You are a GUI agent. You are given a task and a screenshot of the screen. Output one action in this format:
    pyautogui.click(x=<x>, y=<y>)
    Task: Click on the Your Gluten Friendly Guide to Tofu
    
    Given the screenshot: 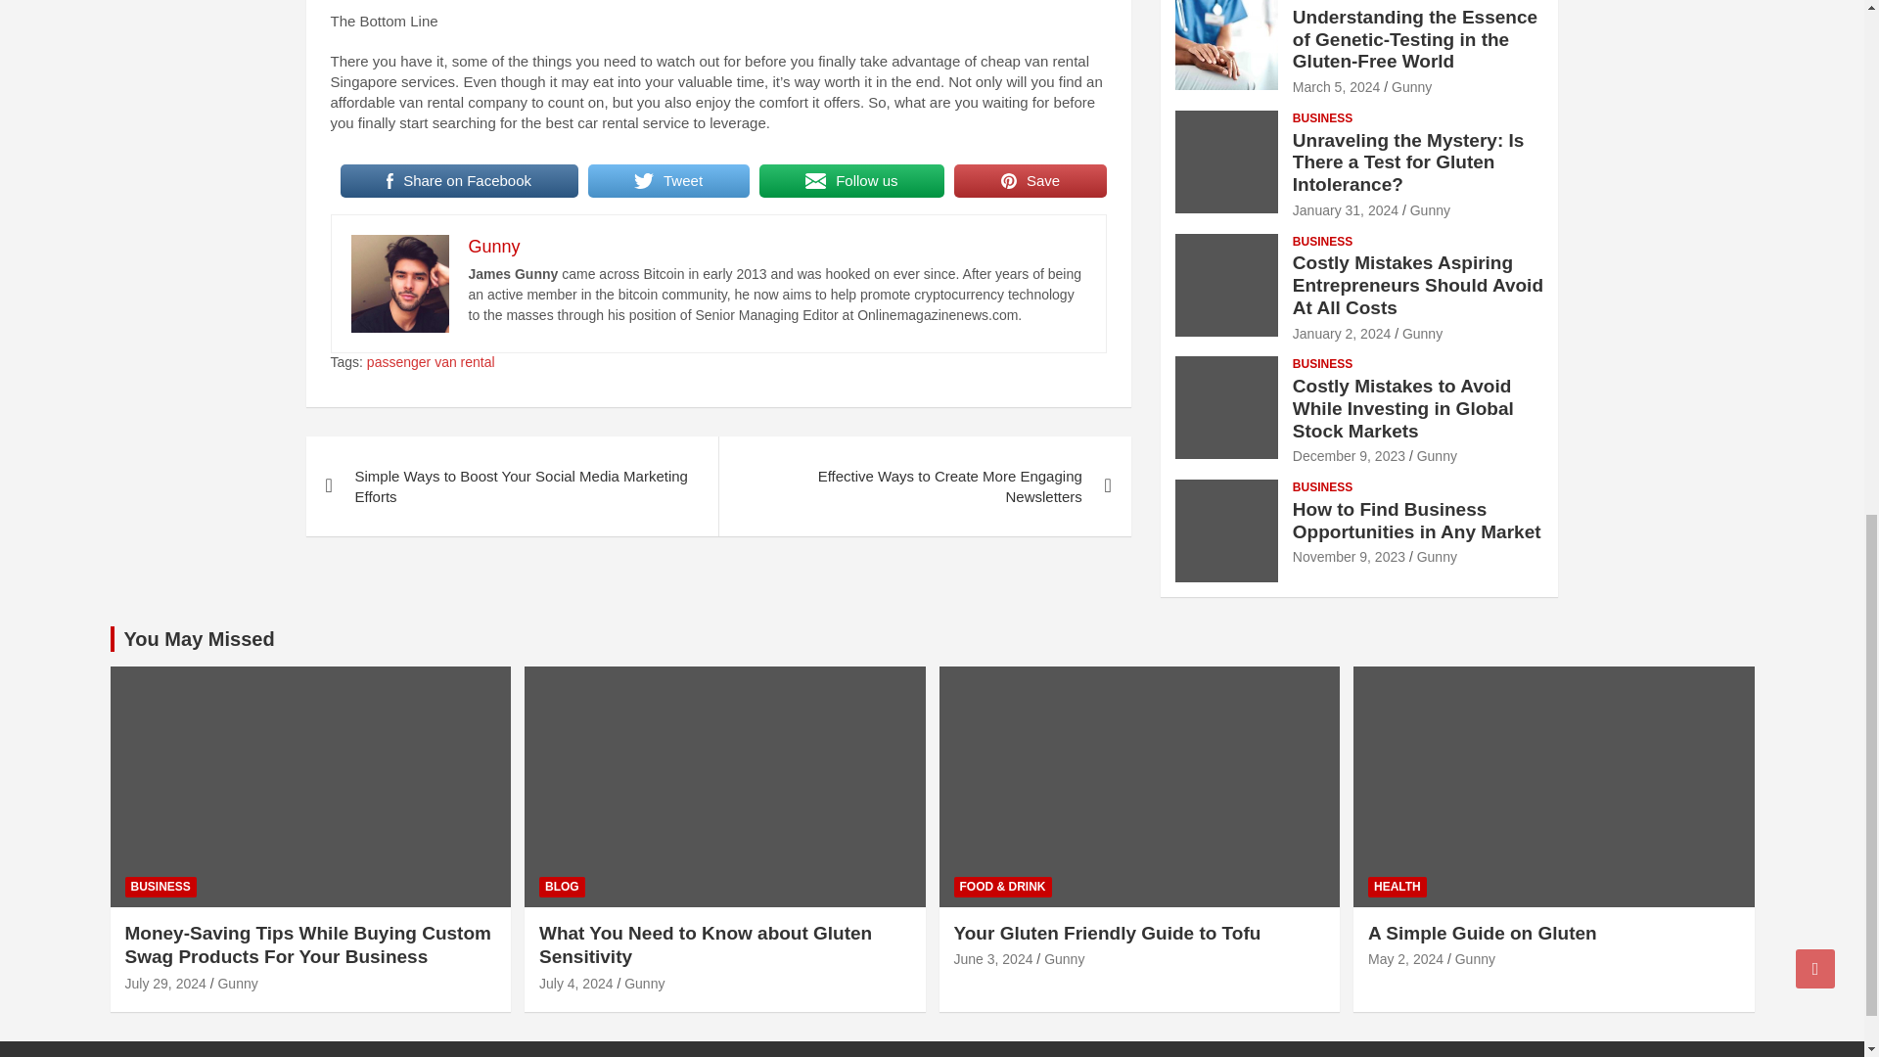 What is the action you would take?
    pyautogui.click(x=992, y=959)
    